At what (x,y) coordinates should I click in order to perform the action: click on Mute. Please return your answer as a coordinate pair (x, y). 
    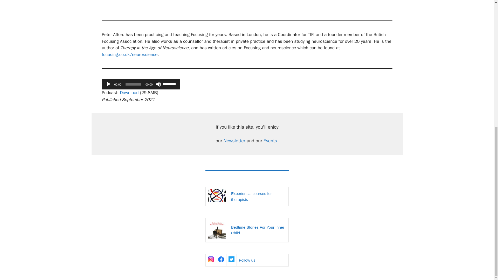
    Looking at the image, I should click on (158, 84).